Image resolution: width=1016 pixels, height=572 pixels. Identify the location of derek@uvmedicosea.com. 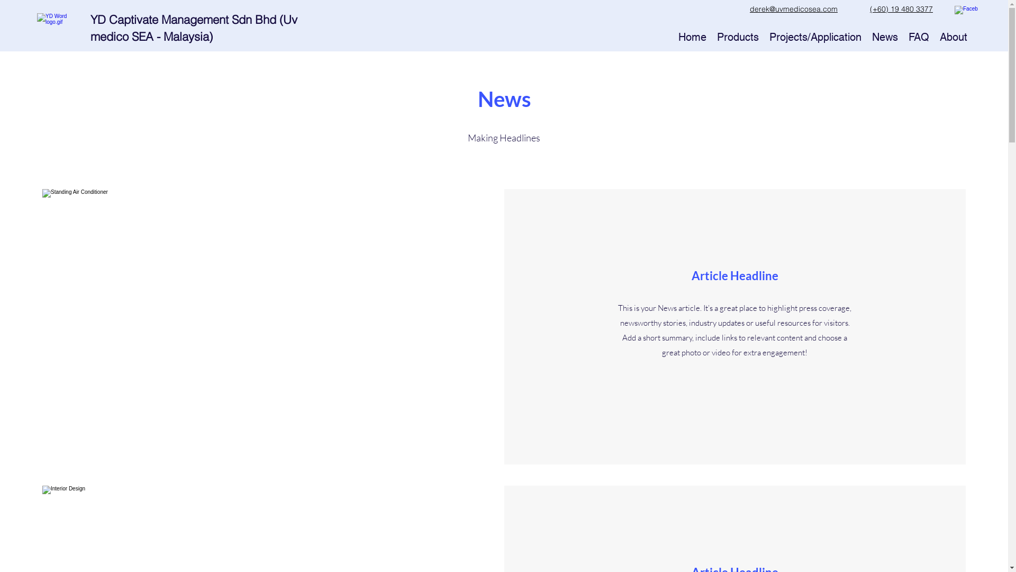
(794, 8).